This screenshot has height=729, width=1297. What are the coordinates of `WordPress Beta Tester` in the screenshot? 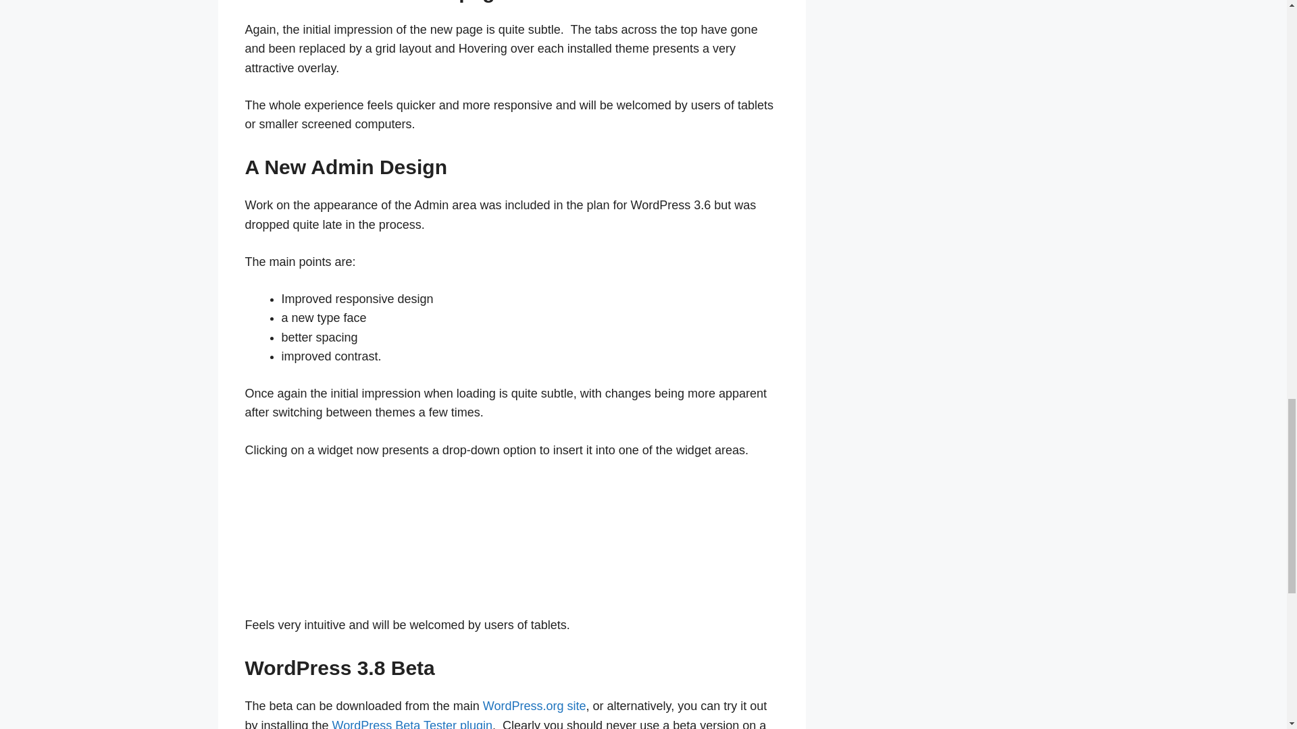 It's located at (412, 724).